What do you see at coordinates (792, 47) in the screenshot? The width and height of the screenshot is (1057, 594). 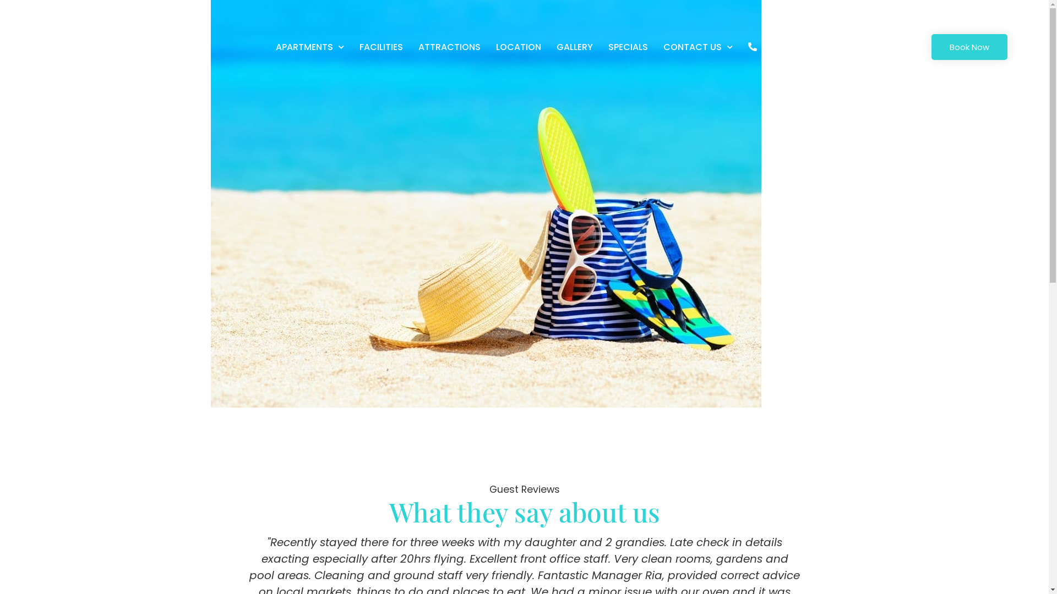 I see `+61 7 5443 9400` at bounding box center [792, 47].